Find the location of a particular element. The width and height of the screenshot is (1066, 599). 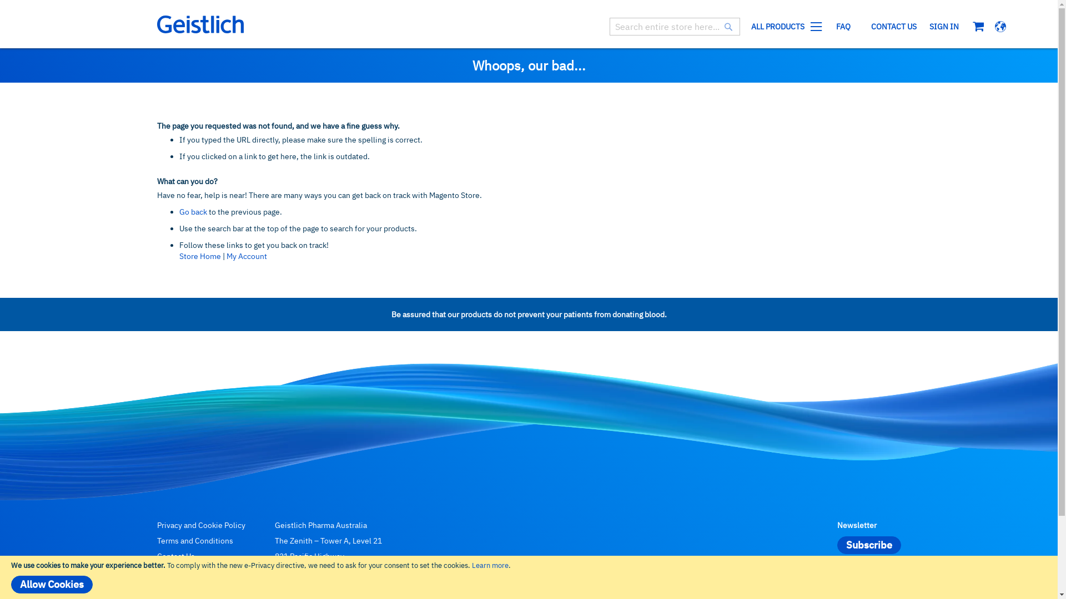

Allow Cookies is located at coordinates (52, 585).